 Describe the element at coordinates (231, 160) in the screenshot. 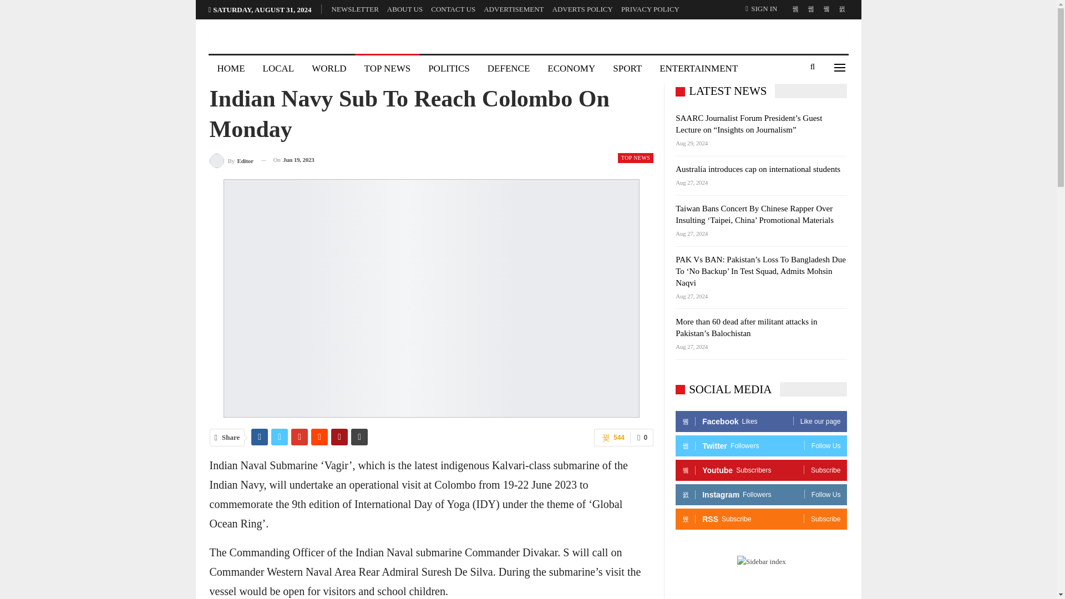

I see `Browse Author Articles` at that location.